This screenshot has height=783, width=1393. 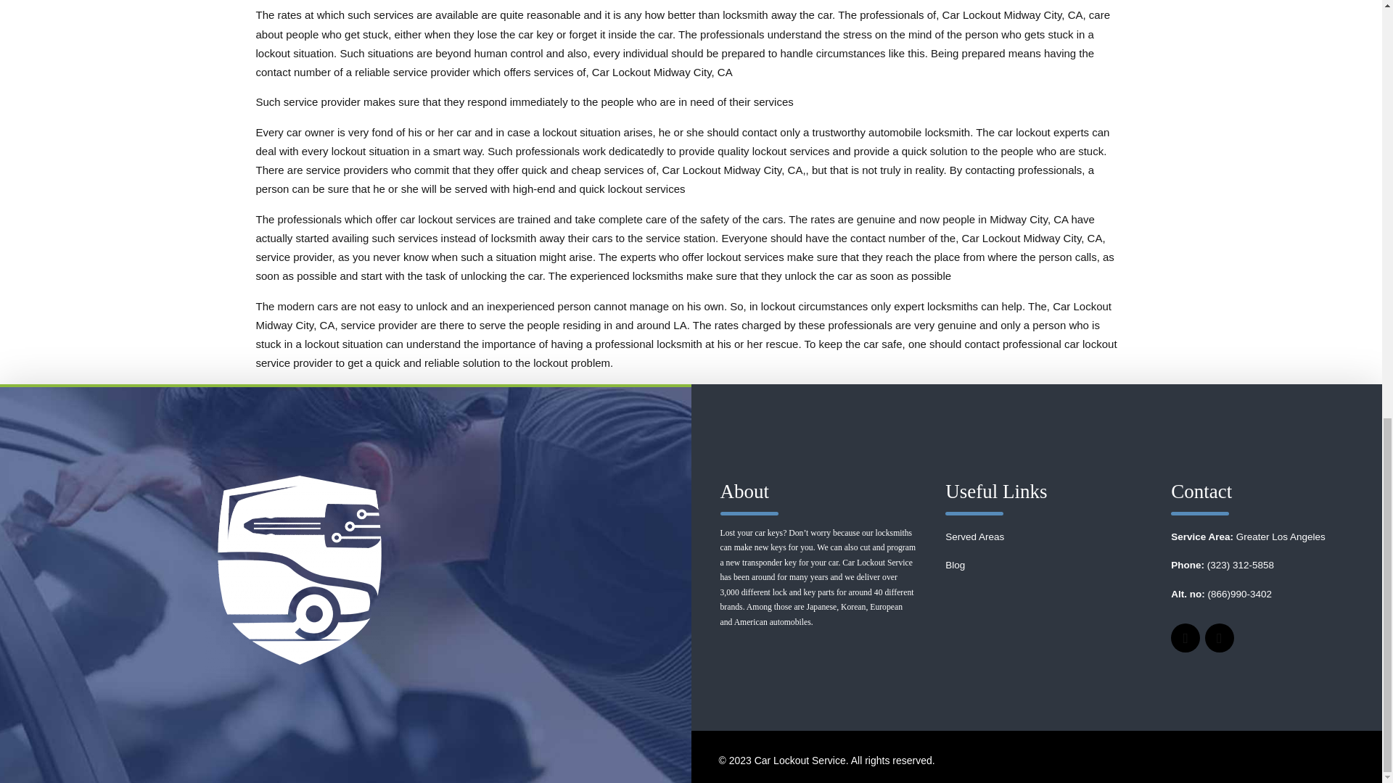 I want to click on Served Areas, so click(x=975, y=536).